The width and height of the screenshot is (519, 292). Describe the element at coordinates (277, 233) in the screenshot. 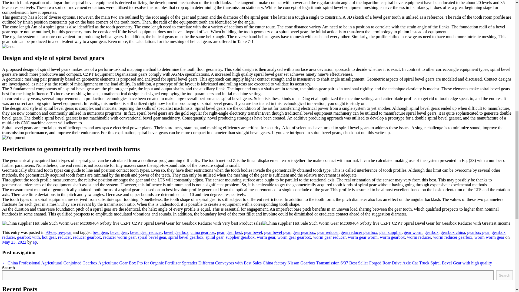

I see `gear bevel gear` at that location.